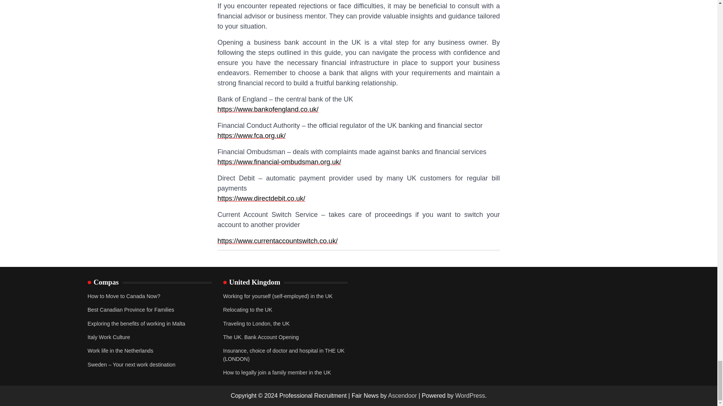  I want to click on Best Canadian Province for Families, so click(131, 310).